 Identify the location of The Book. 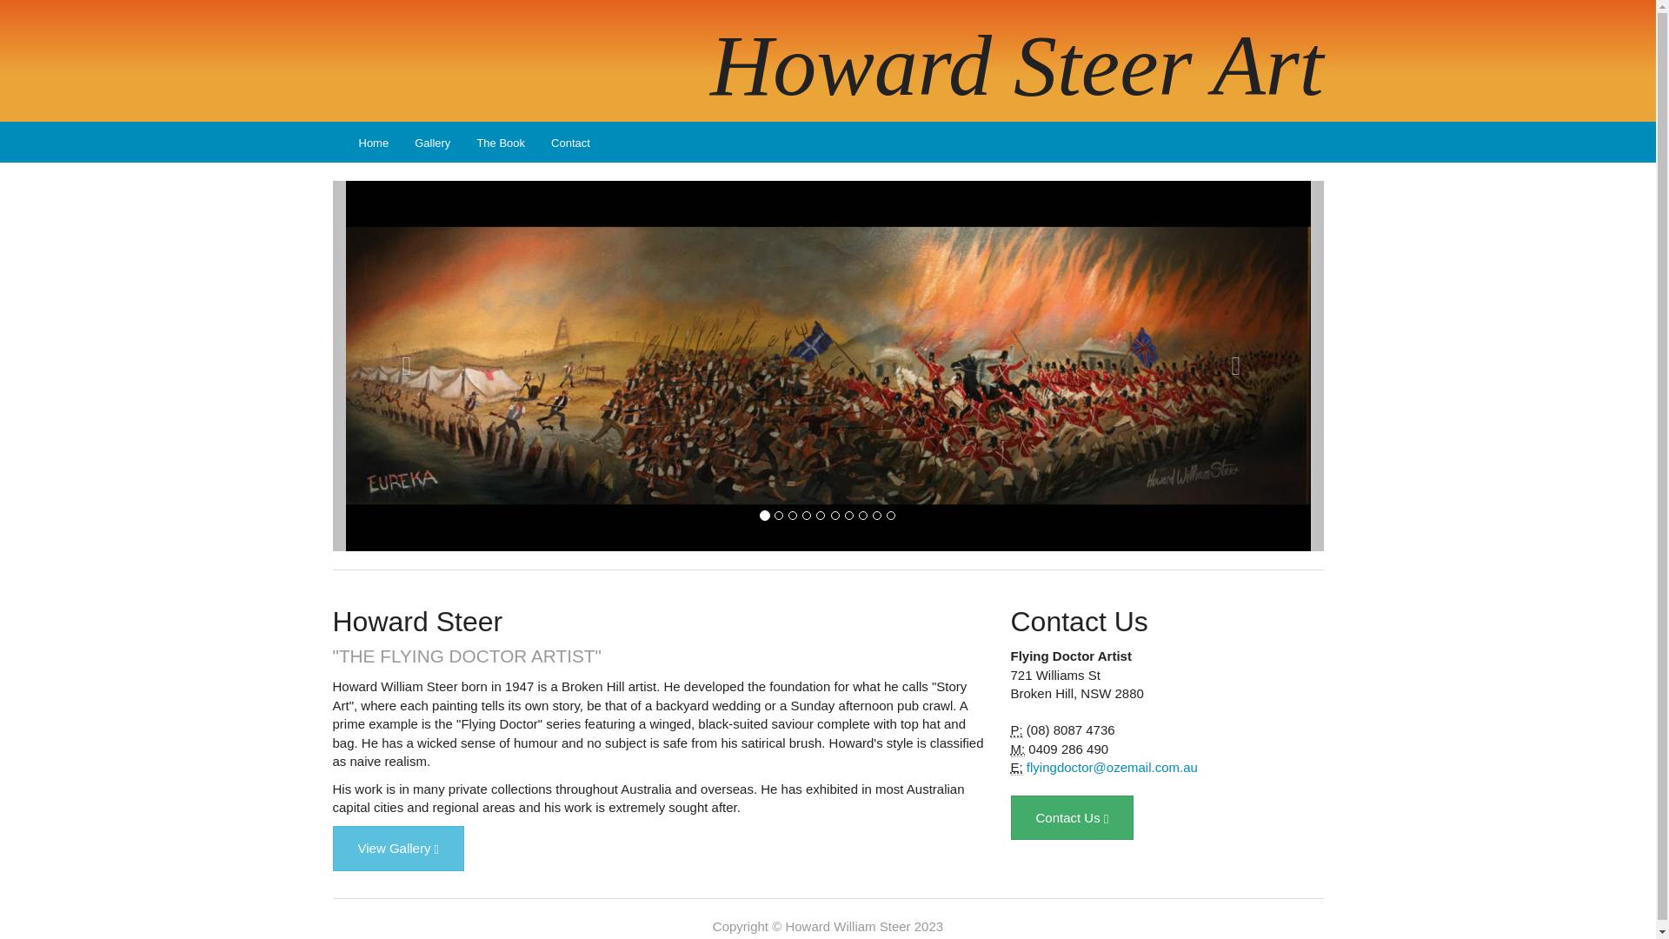
(501, 143).